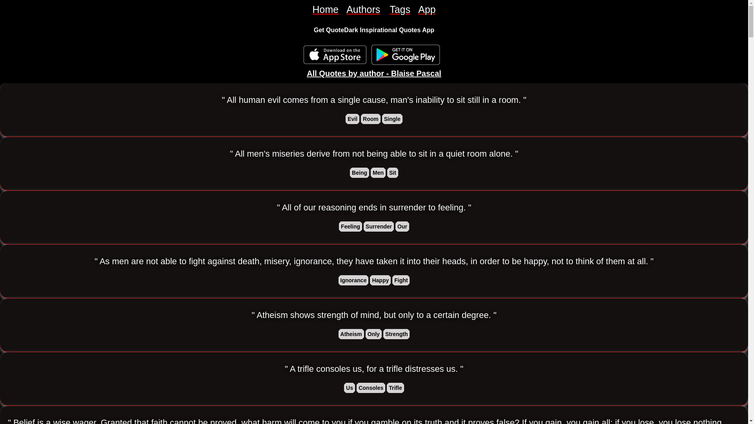 The height and width of the screenshot is (424, 754). I want to click on " All of our reasoning ends in surrender to feeling. ", so click(374, 208).